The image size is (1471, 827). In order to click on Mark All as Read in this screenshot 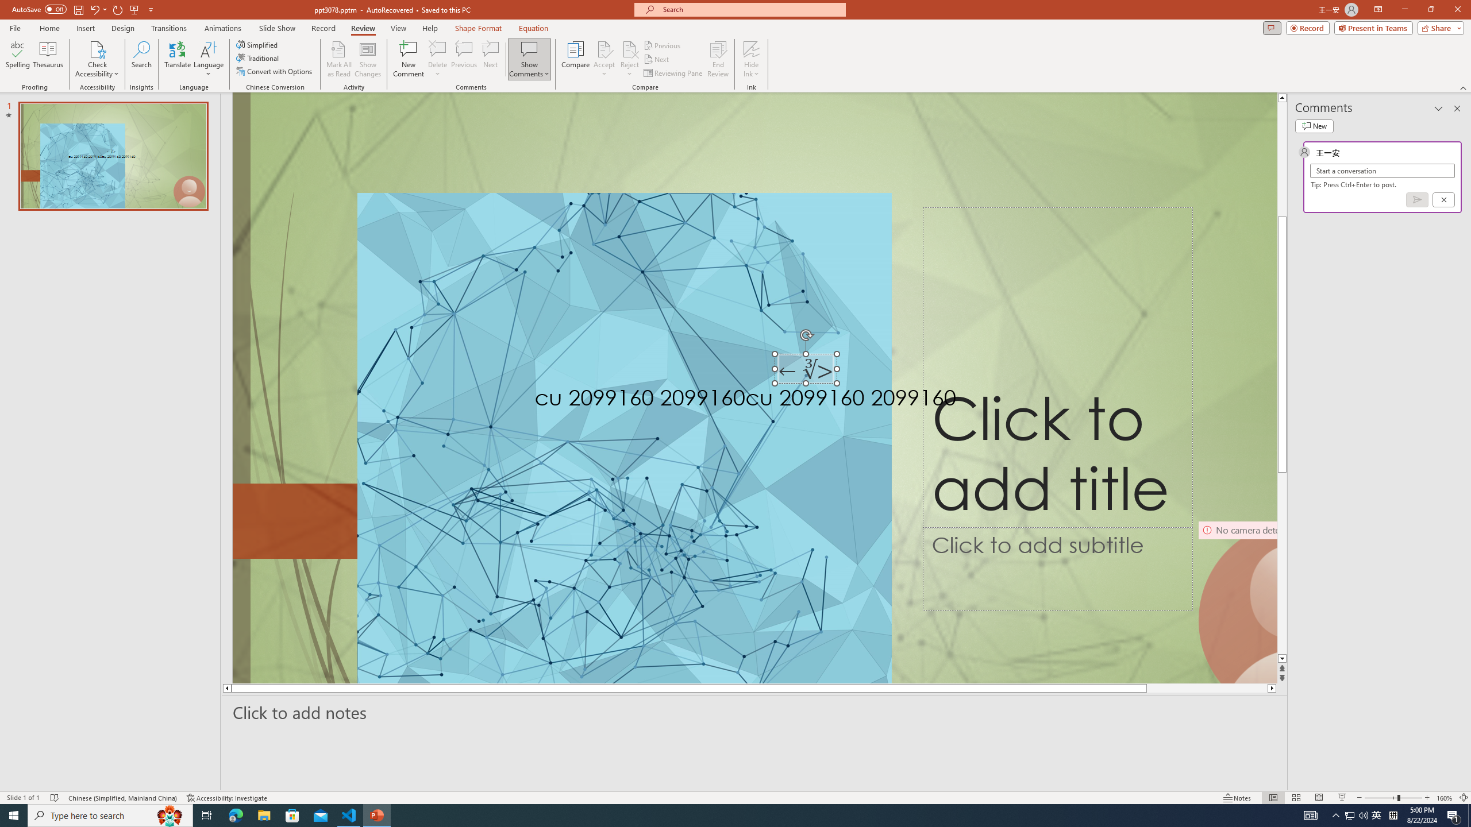, I will do `click(339, 59)`.